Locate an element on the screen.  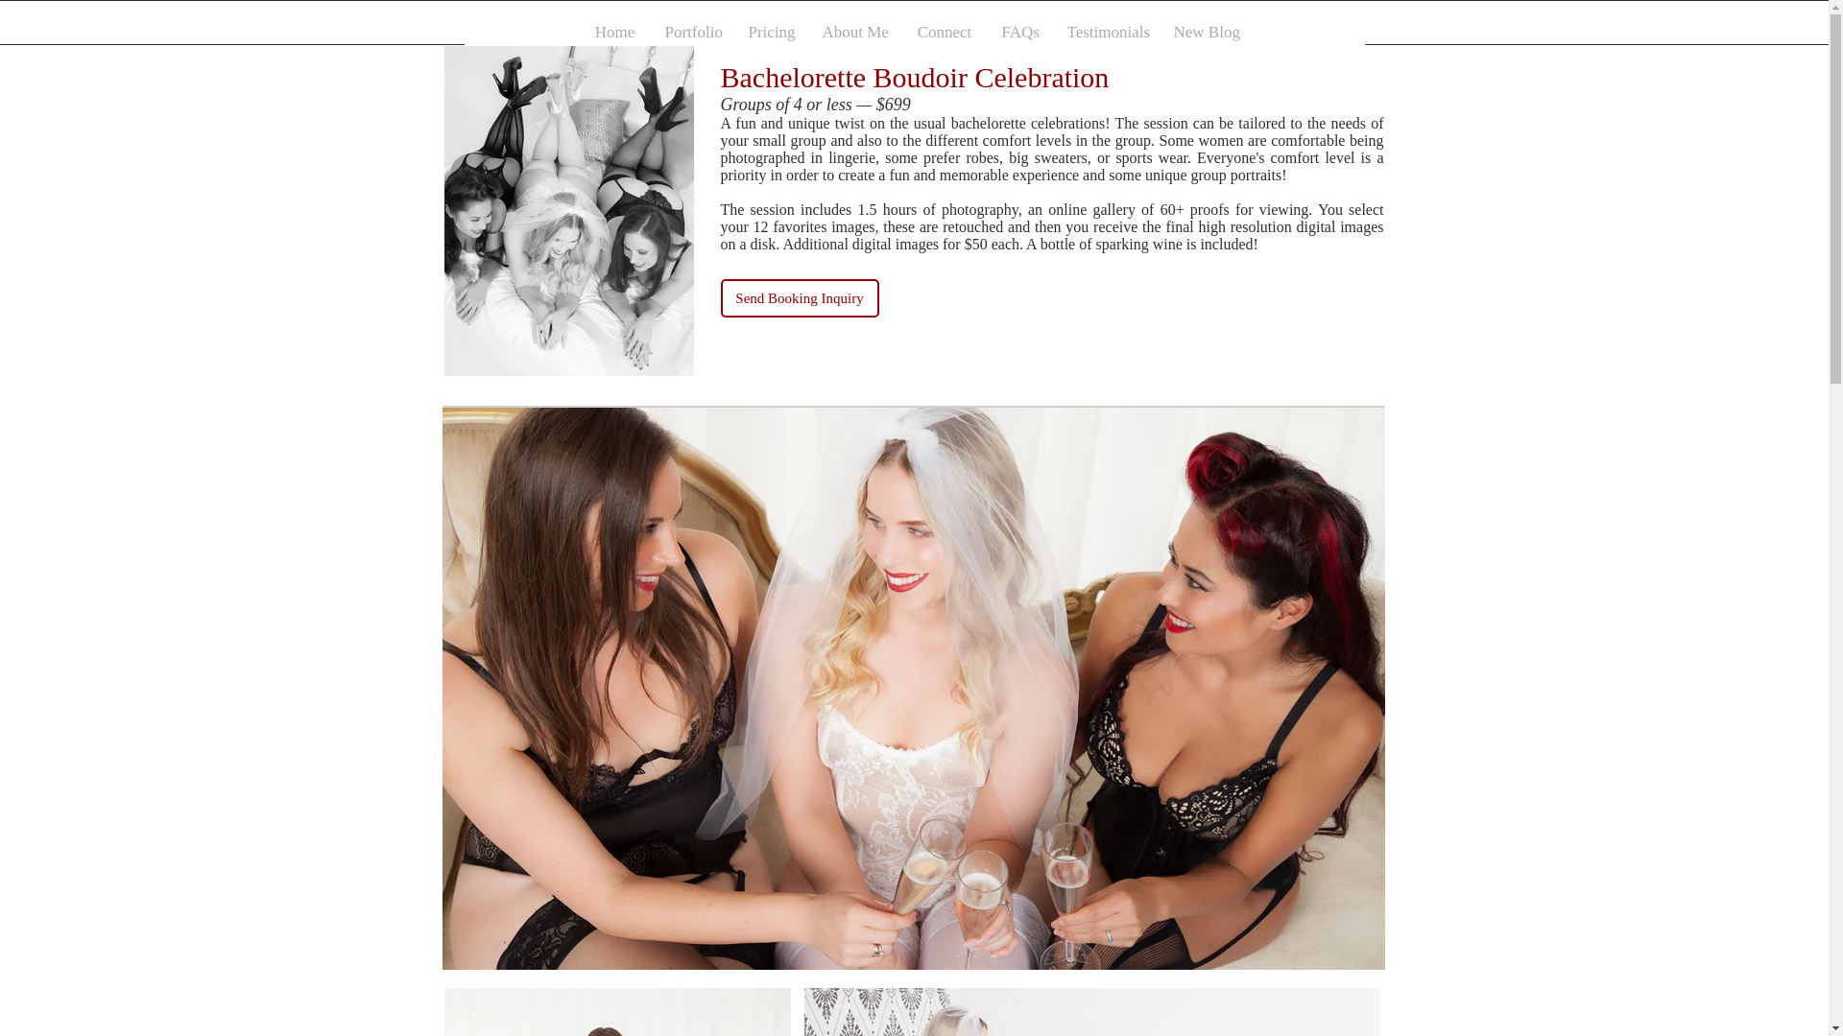
FAQs is located at coordinates (1019, 33).